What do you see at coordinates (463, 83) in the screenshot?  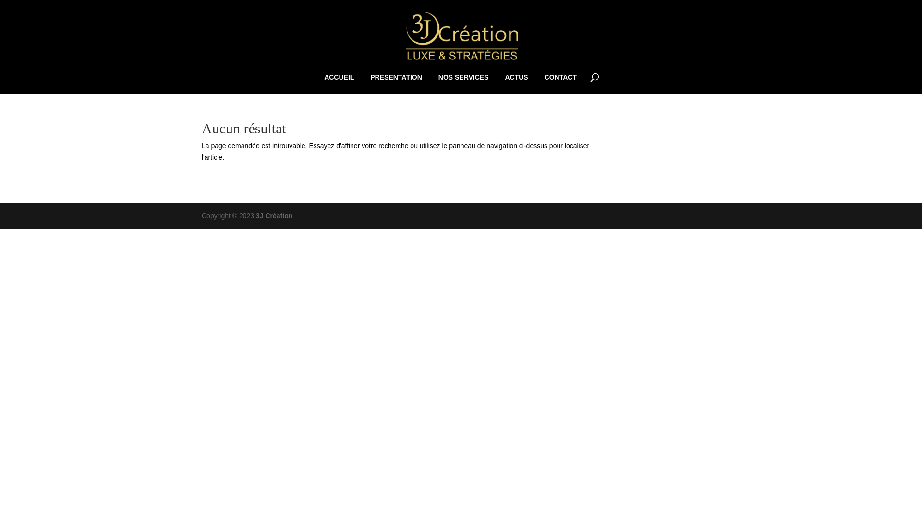 I see `NOS SERVICES` at bounding box center [463, 83].